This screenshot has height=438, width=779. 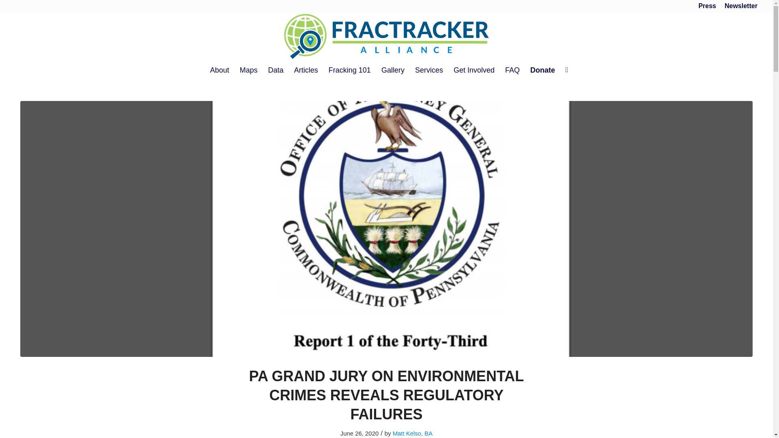 What do you see at coordinates (276, 70) in the screenshot?
I see `Data` at bounding box center [276, 70].